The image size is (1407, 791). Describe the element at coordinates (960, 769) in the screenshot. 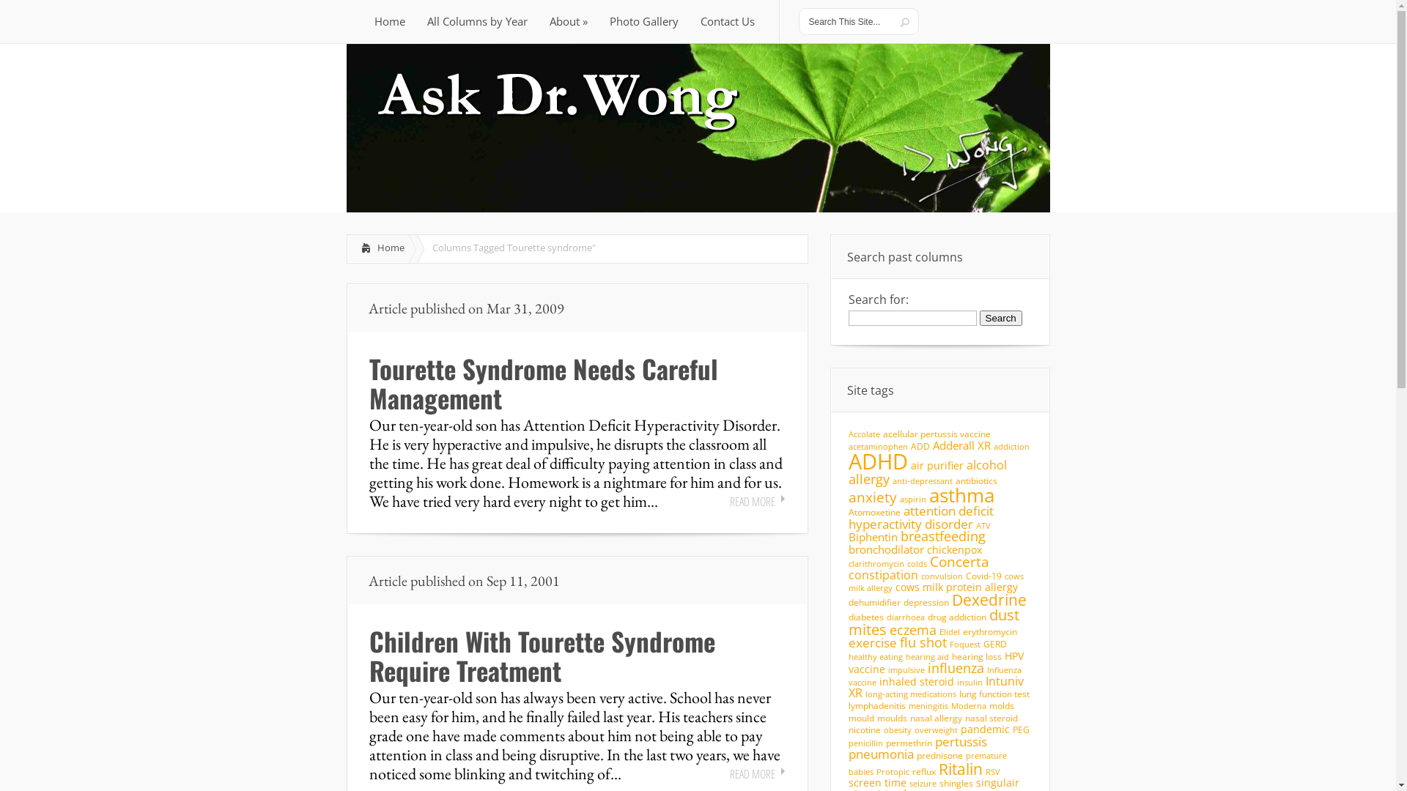

I see `Ritalin` at that location.